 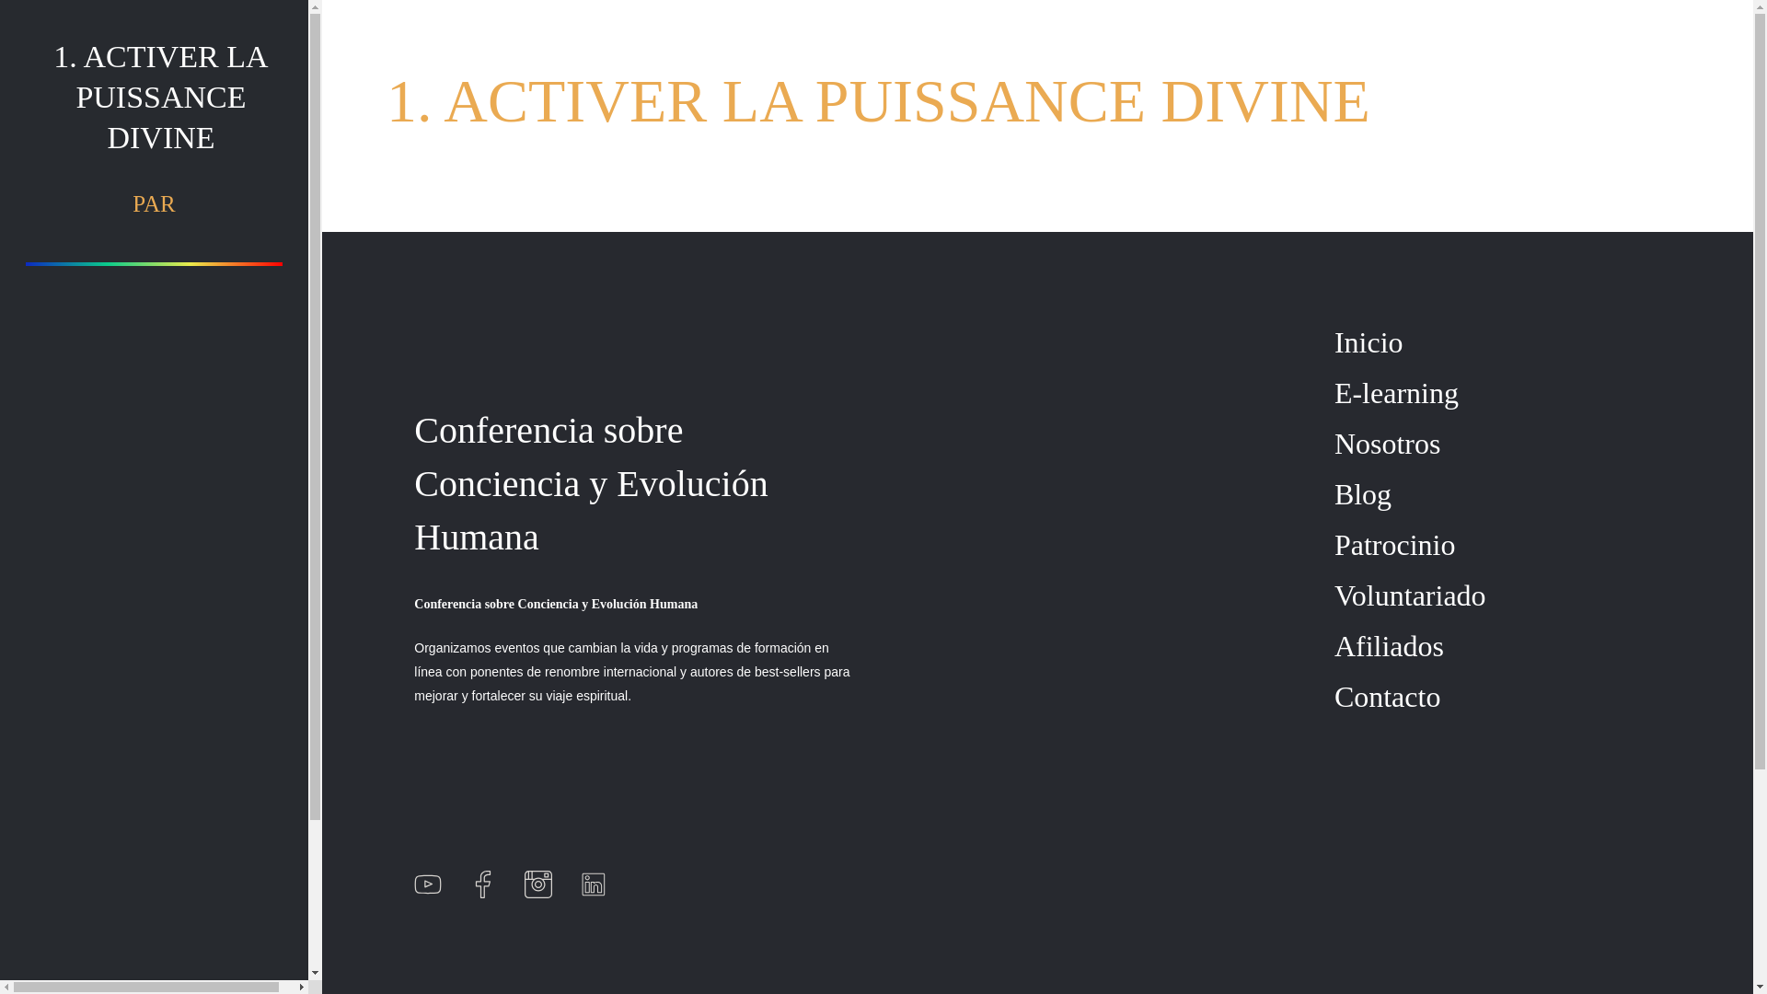 I want to click on Contacto, so click(x=1388, y=696).